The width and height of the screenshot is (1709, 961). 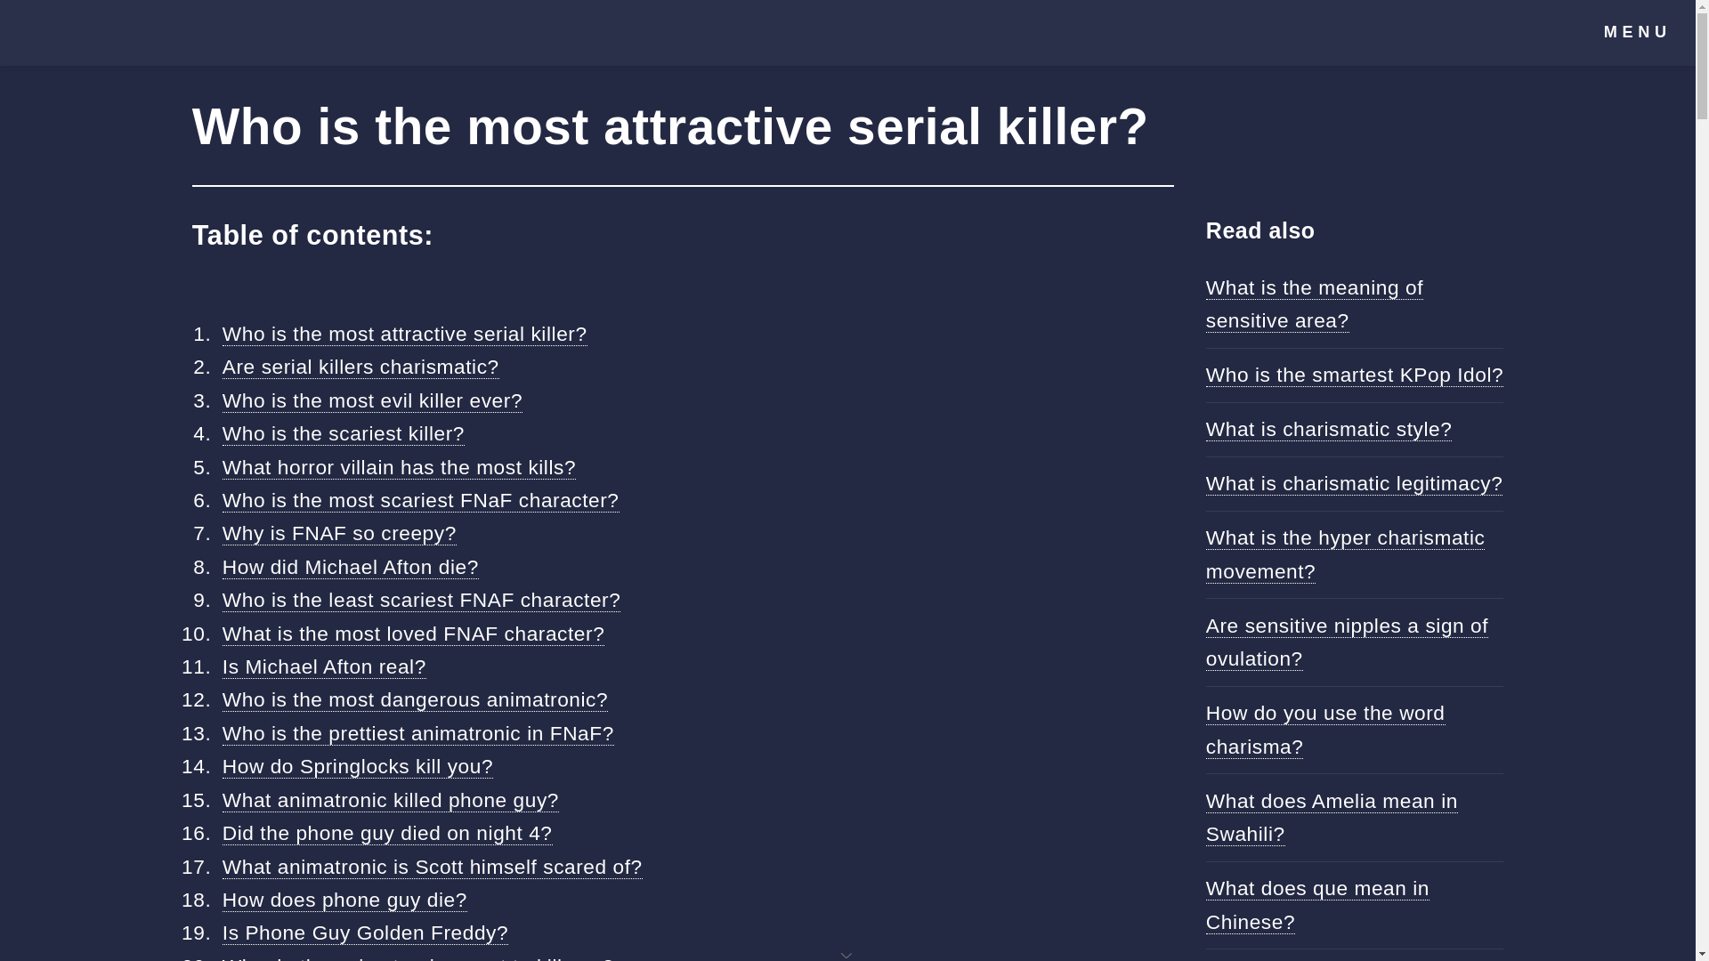 What do you see at coordinates (390, 799) in the screenshot?
I see `What animatronic killed phone guy?` at bounding box center [390, 799].